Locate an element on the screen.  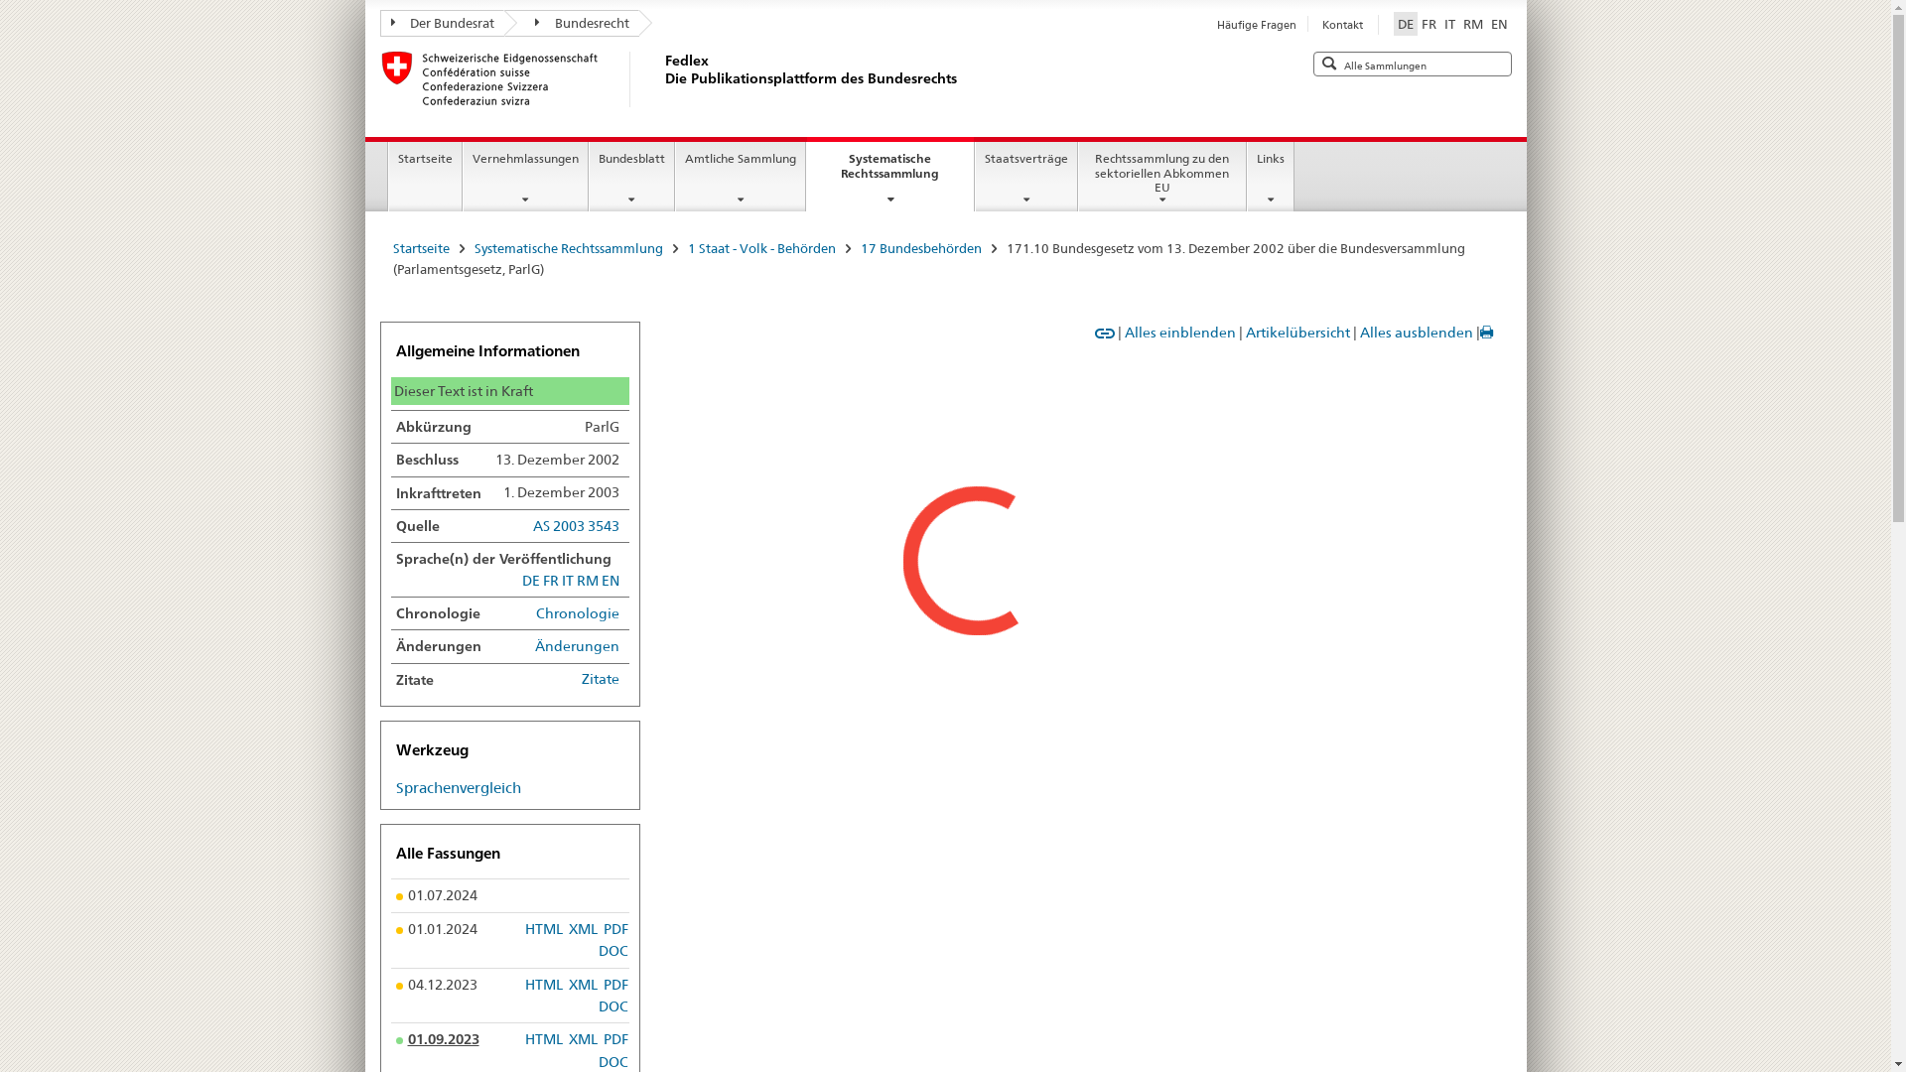
Kontakt is located at coordinates (1342, 25).